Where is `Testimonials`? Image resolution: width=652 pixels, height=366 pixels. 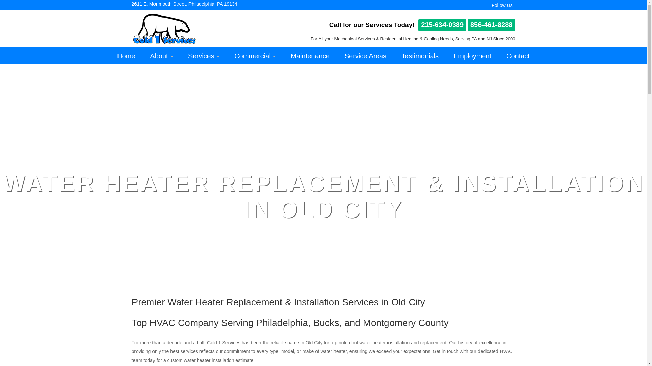
Testimonials is located at coordinates (420, 56).